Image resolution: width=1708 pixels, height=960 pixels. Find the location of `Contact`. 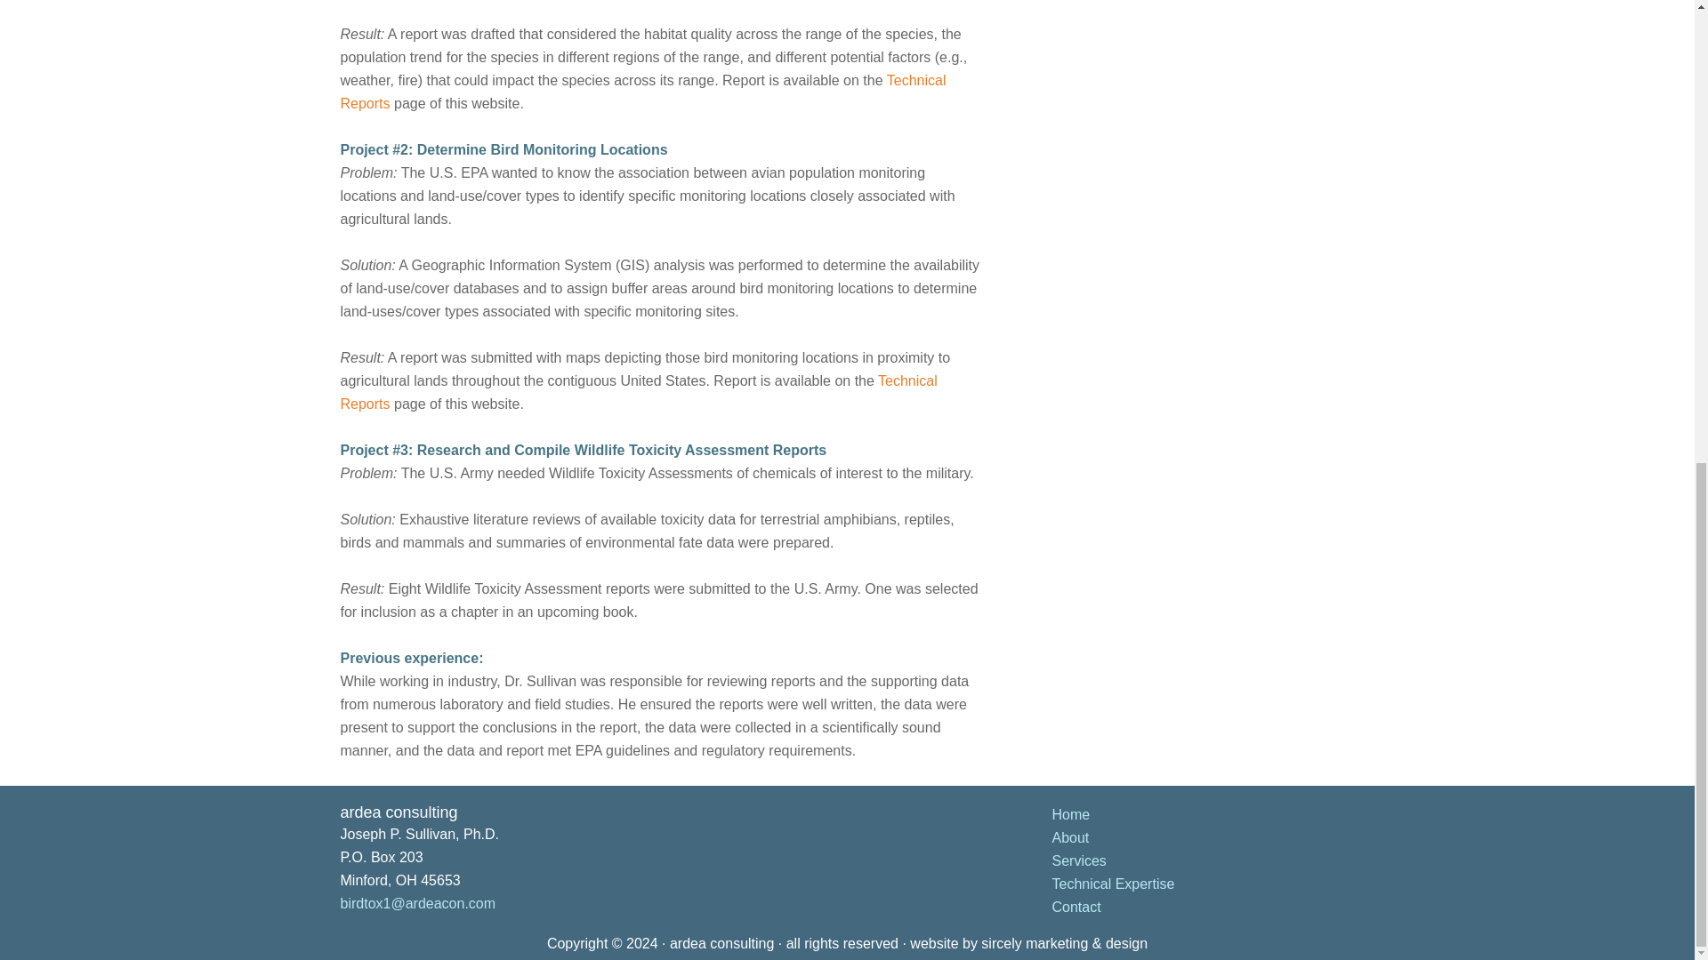

Contact is located at coordinates (1076, 907).